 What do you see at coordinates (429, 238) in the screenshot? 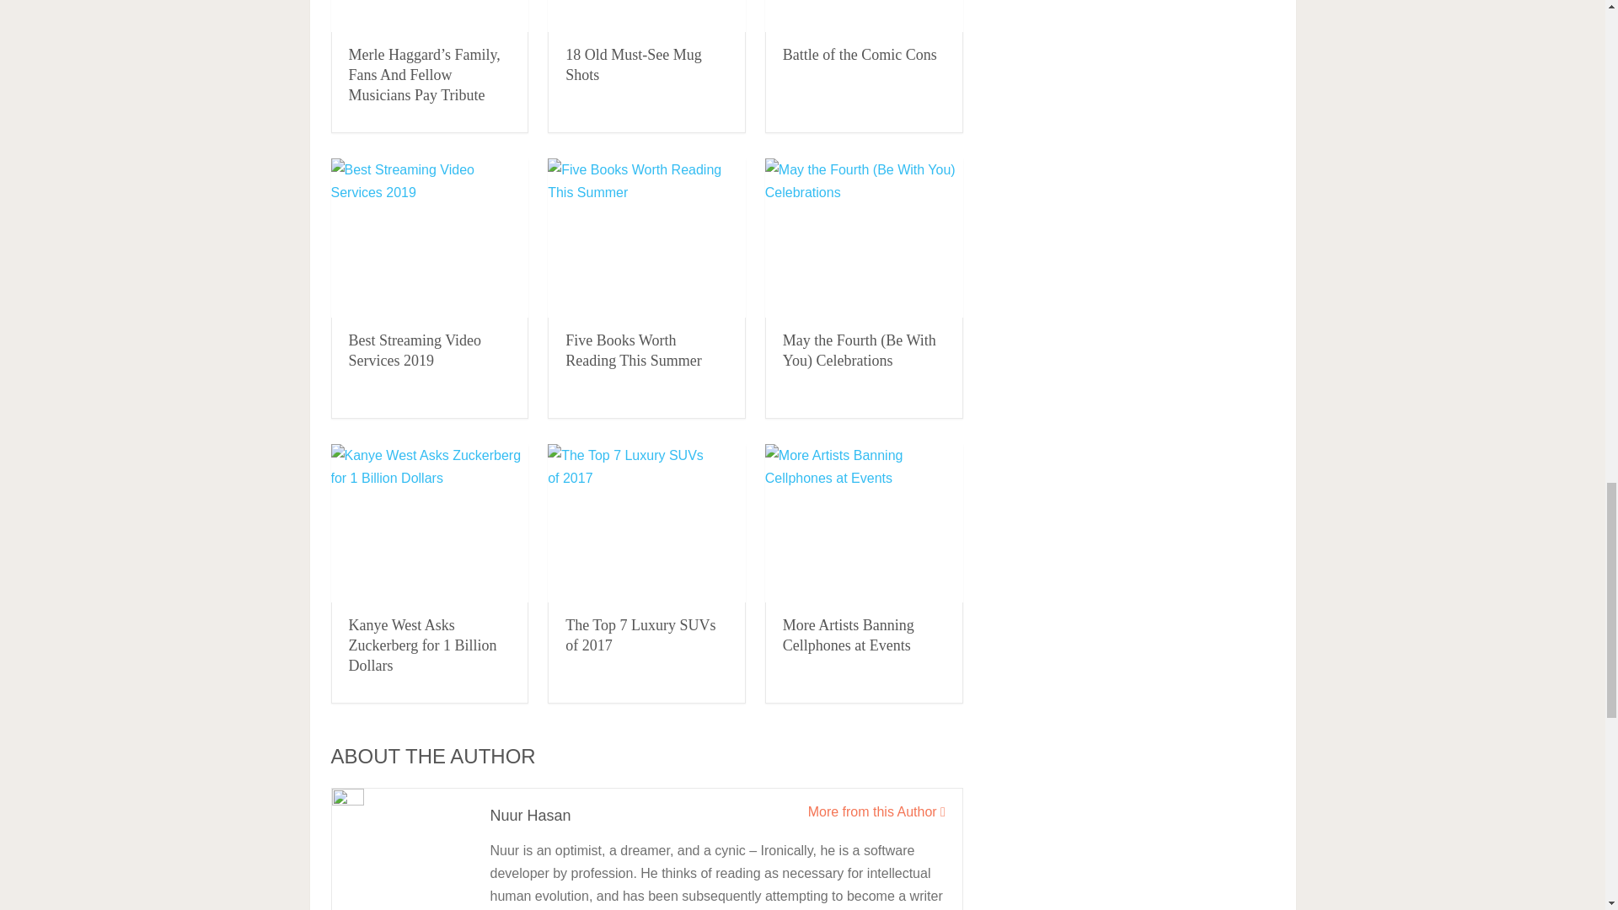
I see `Best Streaming Video Services 2019` at bounding box center [429, 238].